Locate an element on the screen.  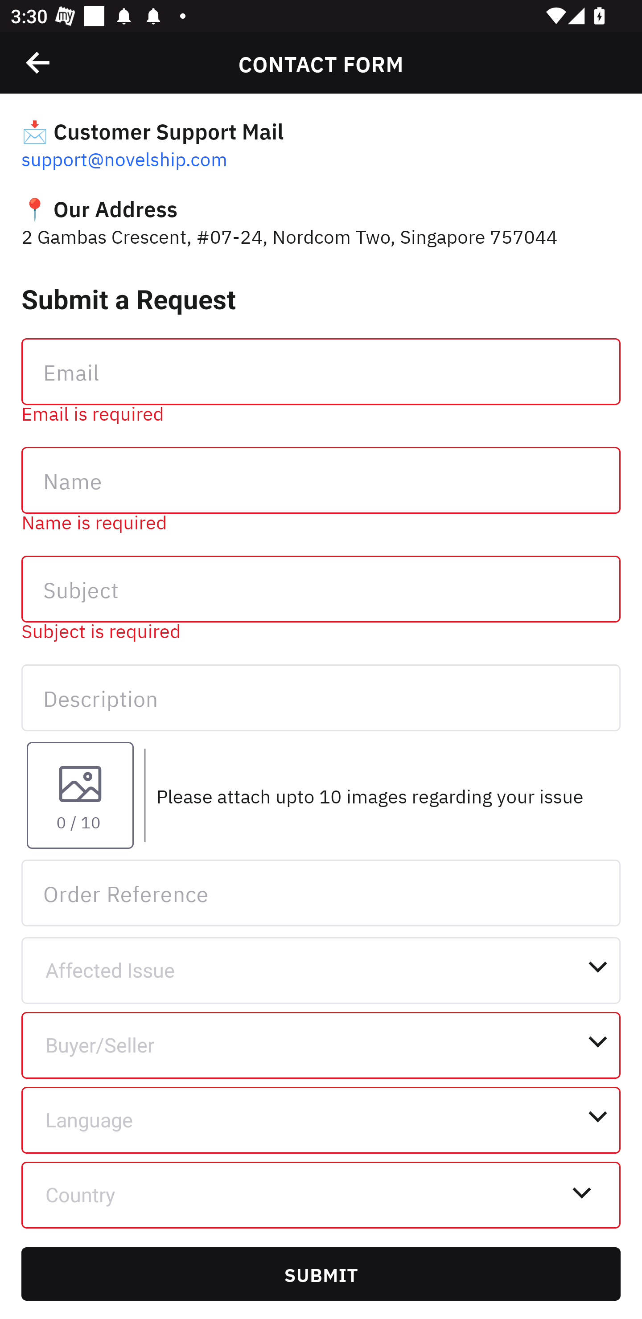
Description is located at coordinates (321, 697).